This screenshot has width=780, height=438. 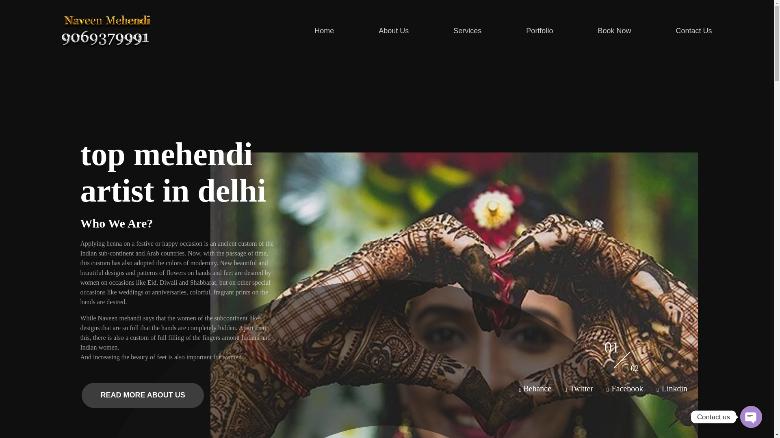 I want to click on Home, so click(x=111, y=54).